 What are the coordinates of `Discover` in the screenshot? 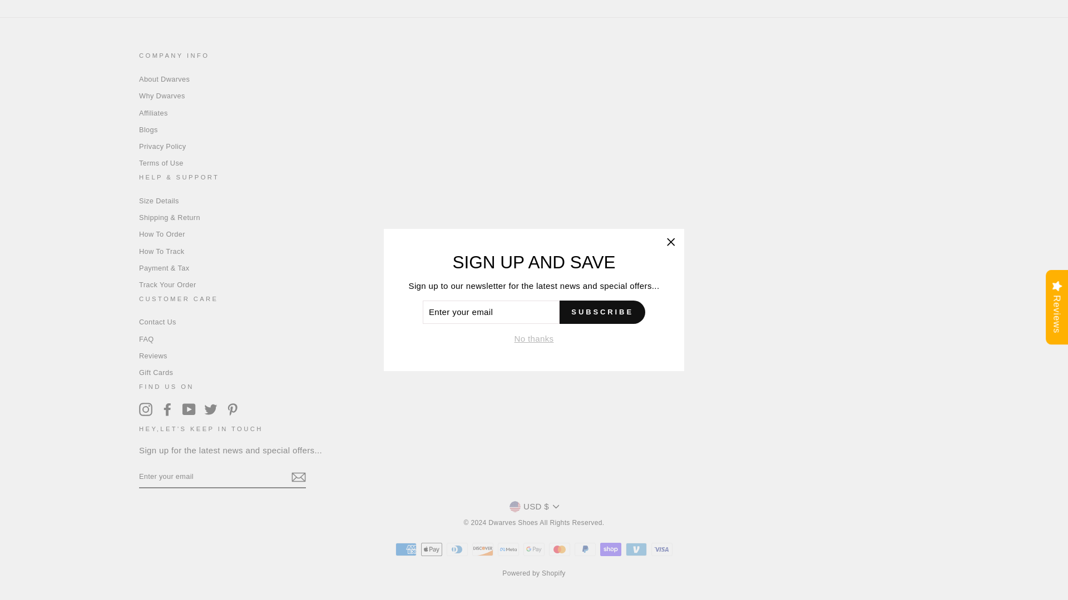 It's located at (483, 549).